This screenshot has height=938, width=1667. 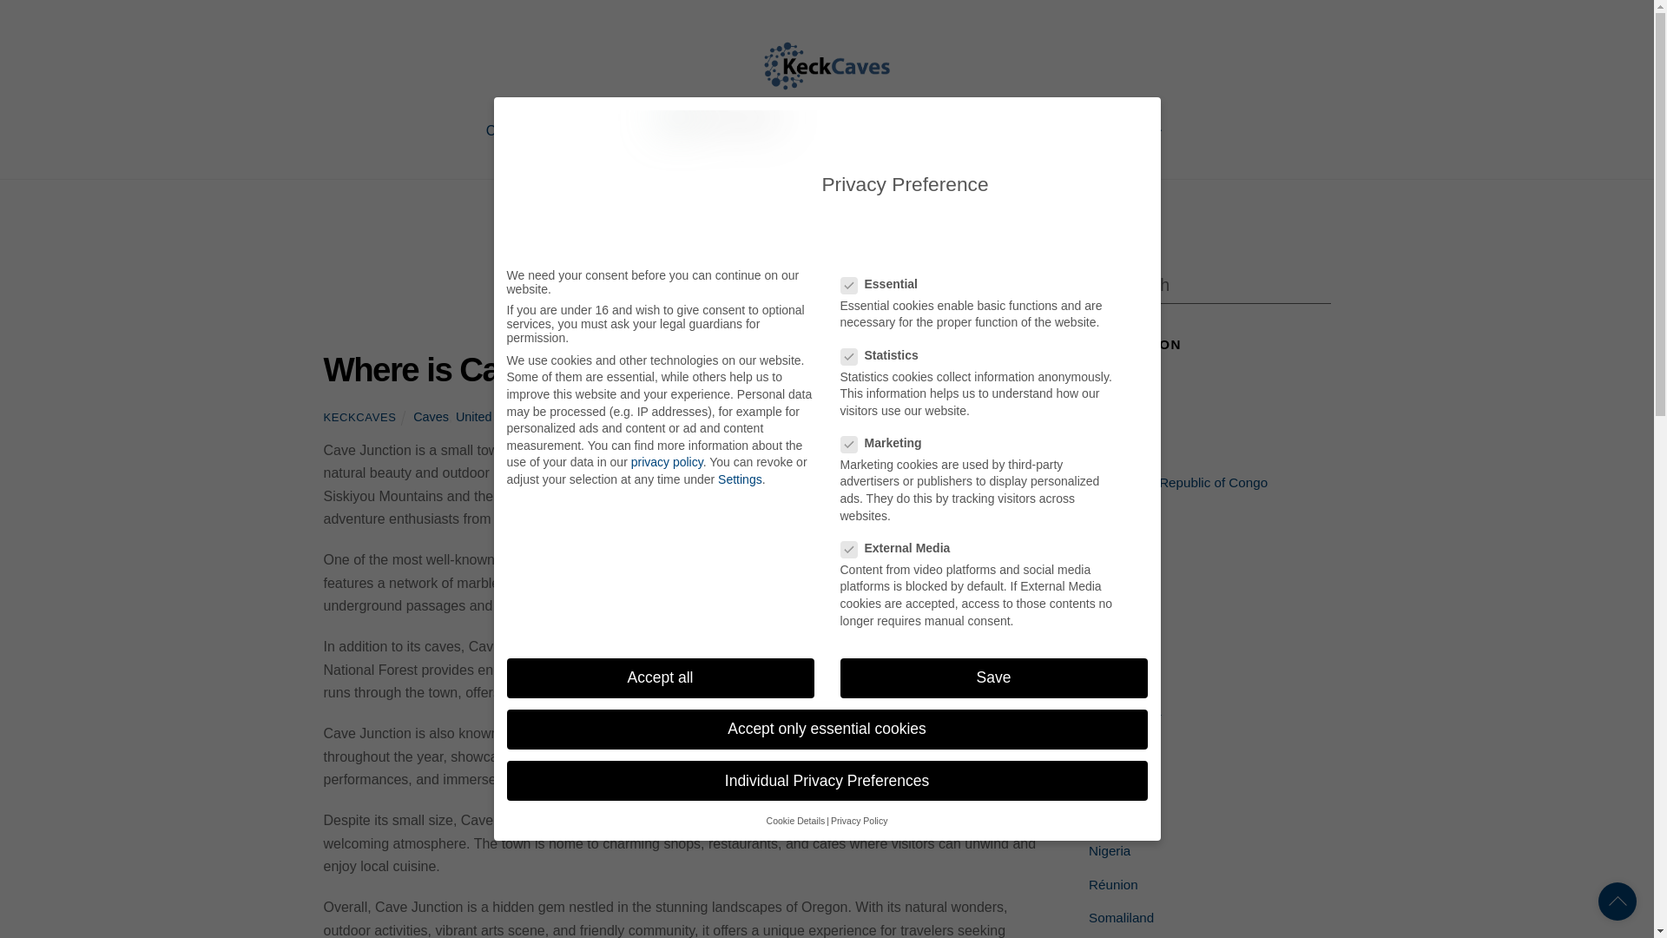 I want to click on Active Visualization, so click(x=766, y=130).